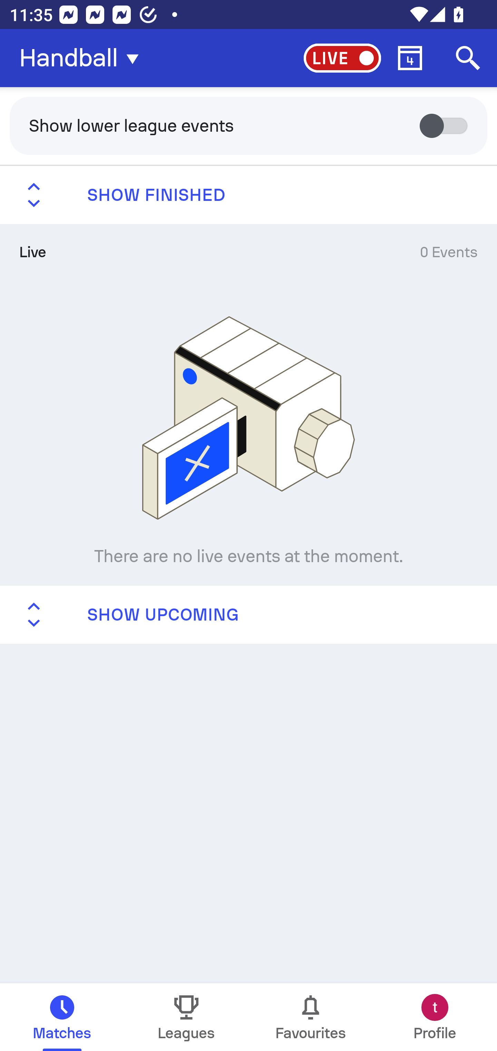  What do you see at coordinates (468, 58) in the screenshot?
I see `Search` at bounding box center [468, 58].